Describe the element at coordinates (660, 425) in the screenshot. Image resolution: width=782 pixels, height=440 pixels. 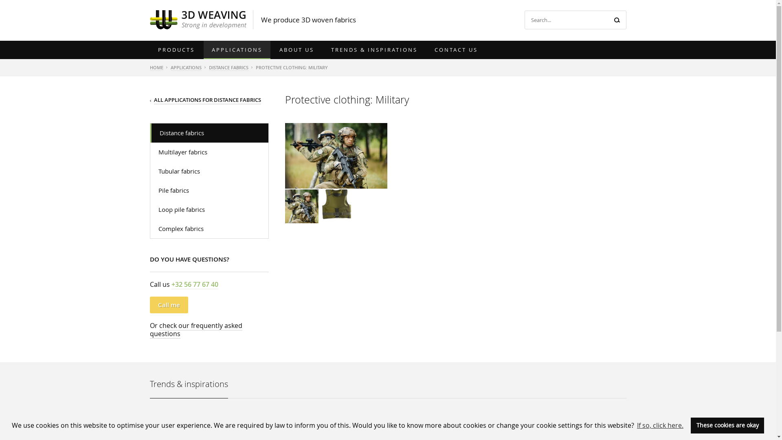
I see `If so, click here.` at that location.